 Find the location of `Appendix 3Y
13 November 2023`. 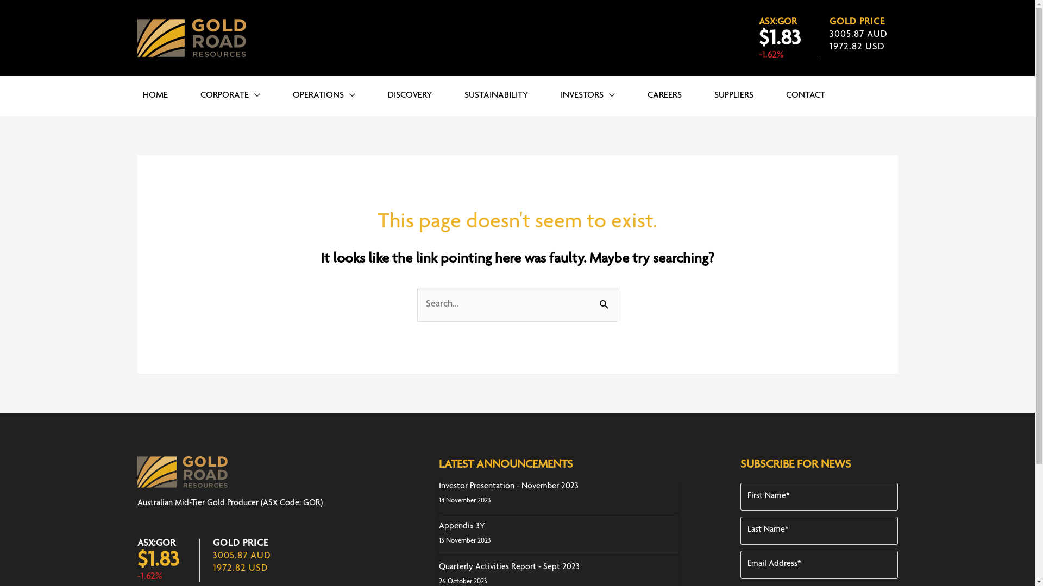

Appendix 3Y
13 November 2023 is located at coordinates (558, 535).